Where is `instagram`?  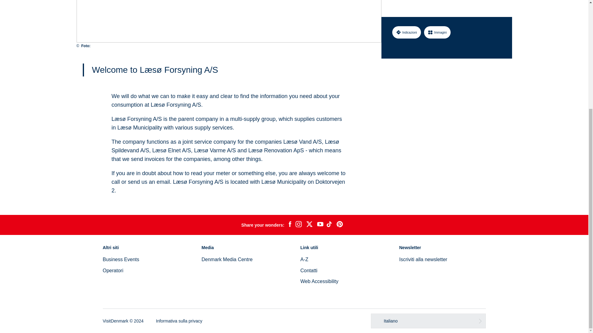
instagram is located at coordinates (298, 225).